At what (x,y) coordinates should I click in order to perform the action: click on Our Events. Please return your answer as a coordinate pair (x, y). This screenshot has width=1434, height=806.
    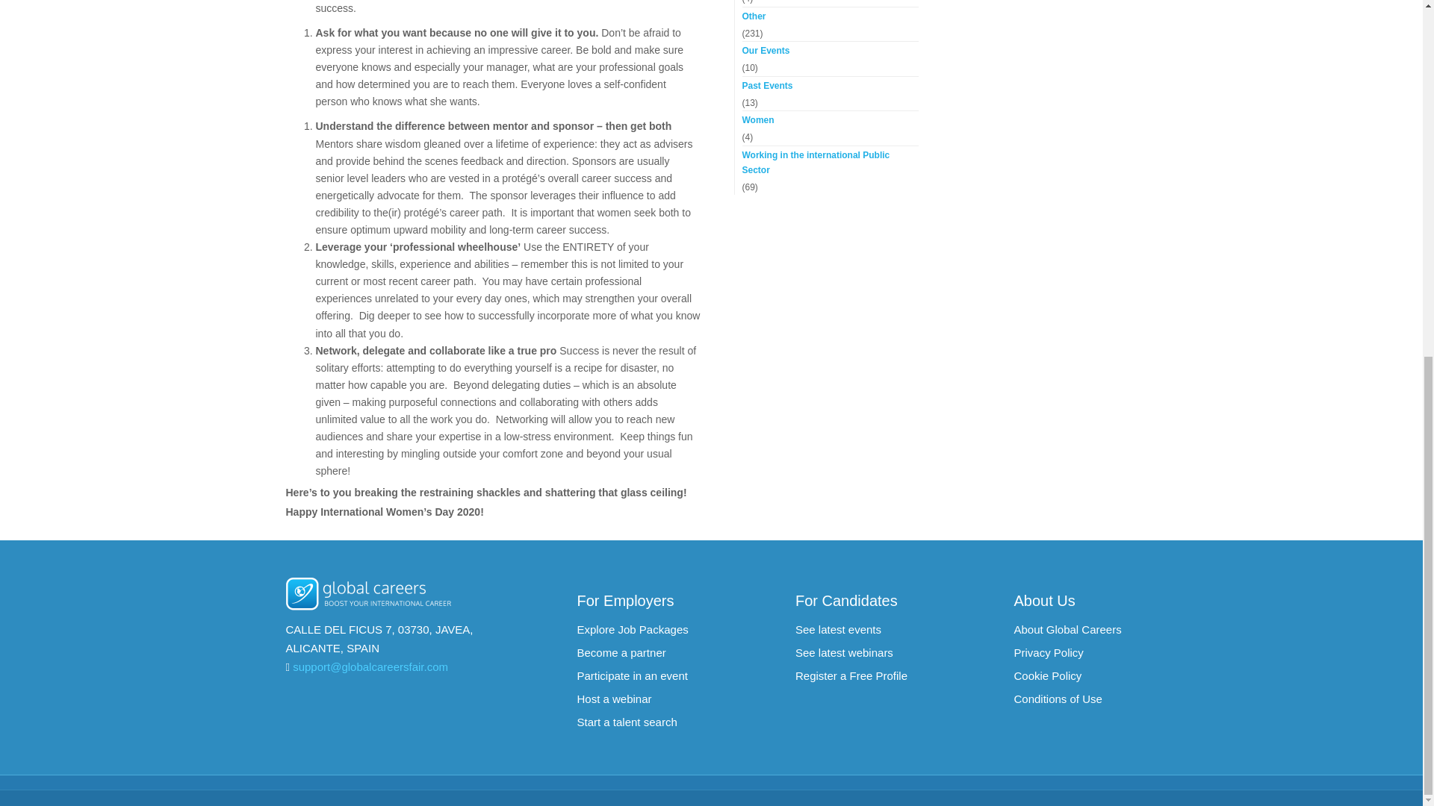
    Looking at the image, I should click on (831, 51).